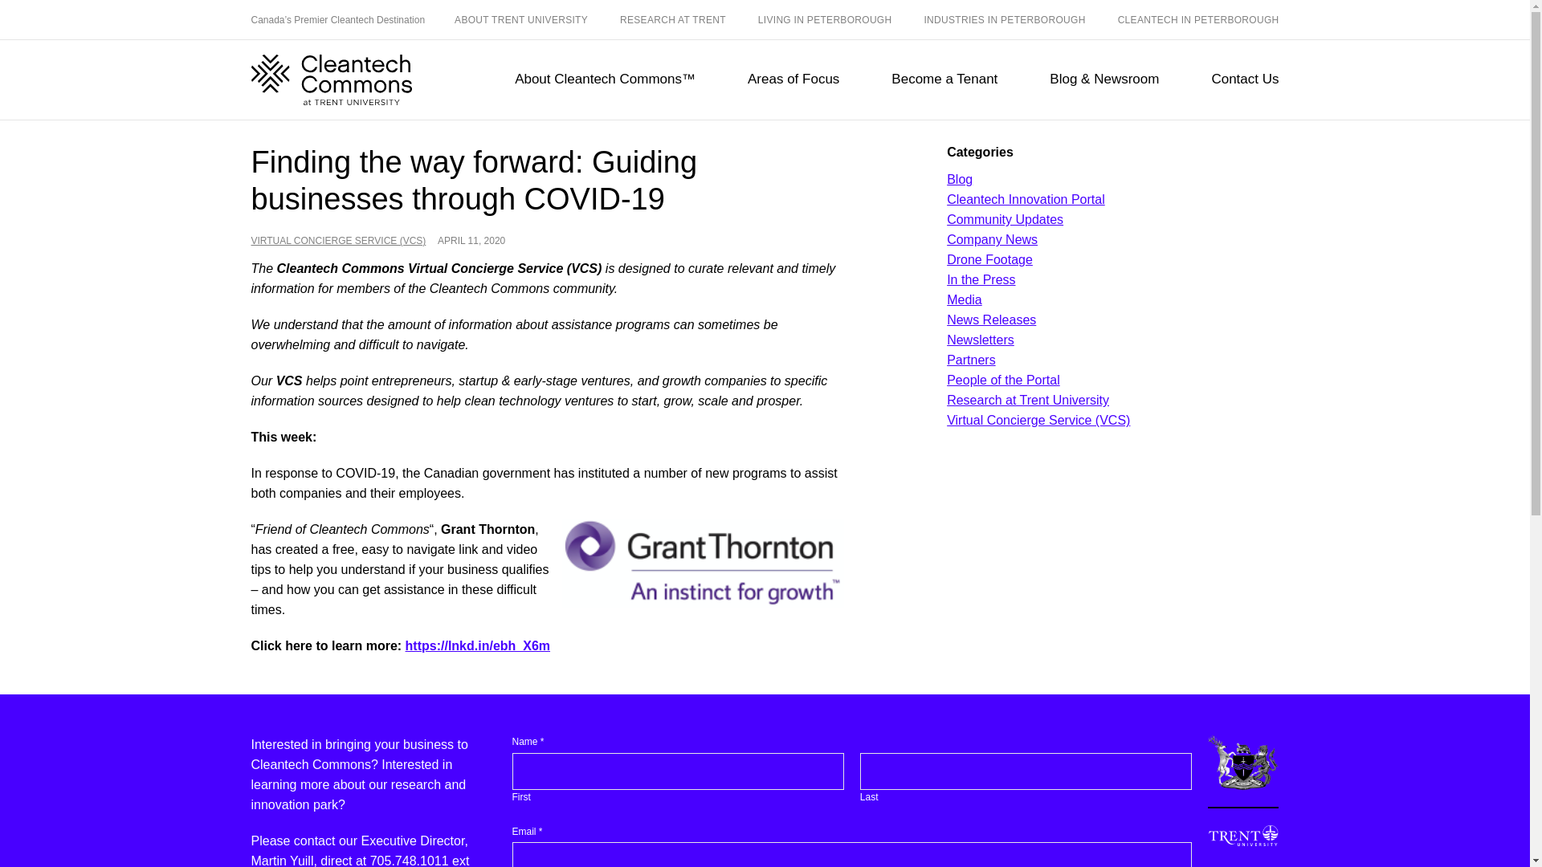  I want to click on Company News, so click(992, 239).